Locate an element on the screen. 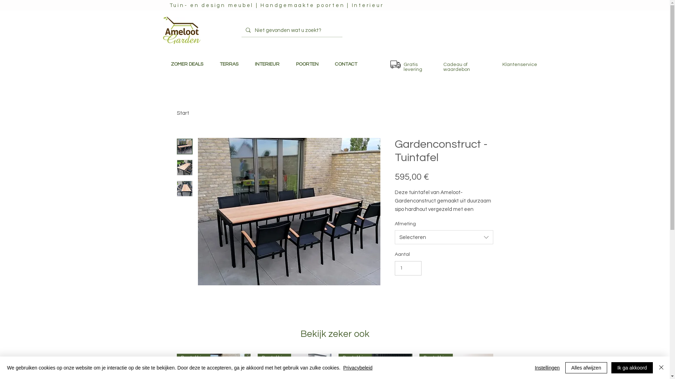  ZOMER DEALS is located at coordinates (187, 65).